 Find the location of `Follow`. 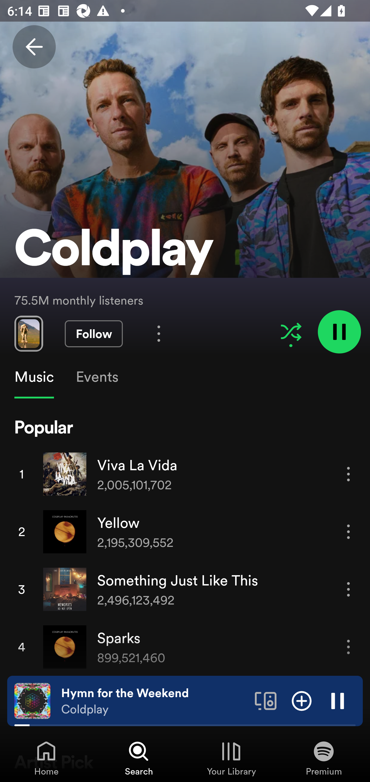

Follow is located at coordinates (94, 334).